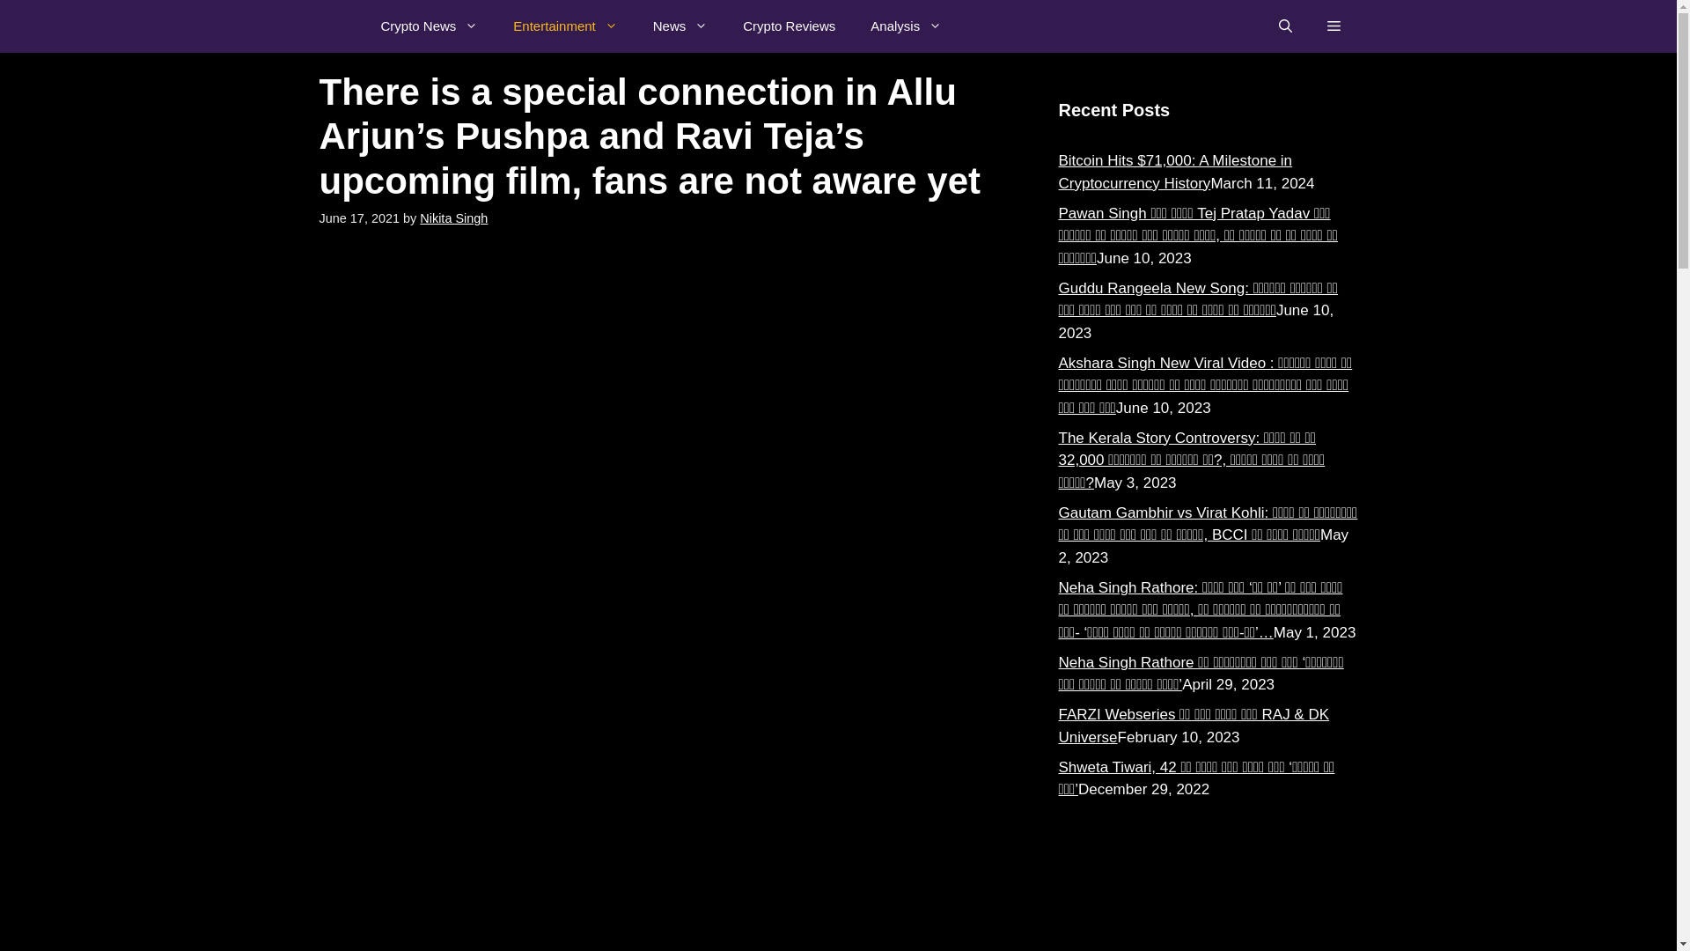  Describe the element at coordinates (429, 26) in the screenshot. I see `Crypto News` at that location.